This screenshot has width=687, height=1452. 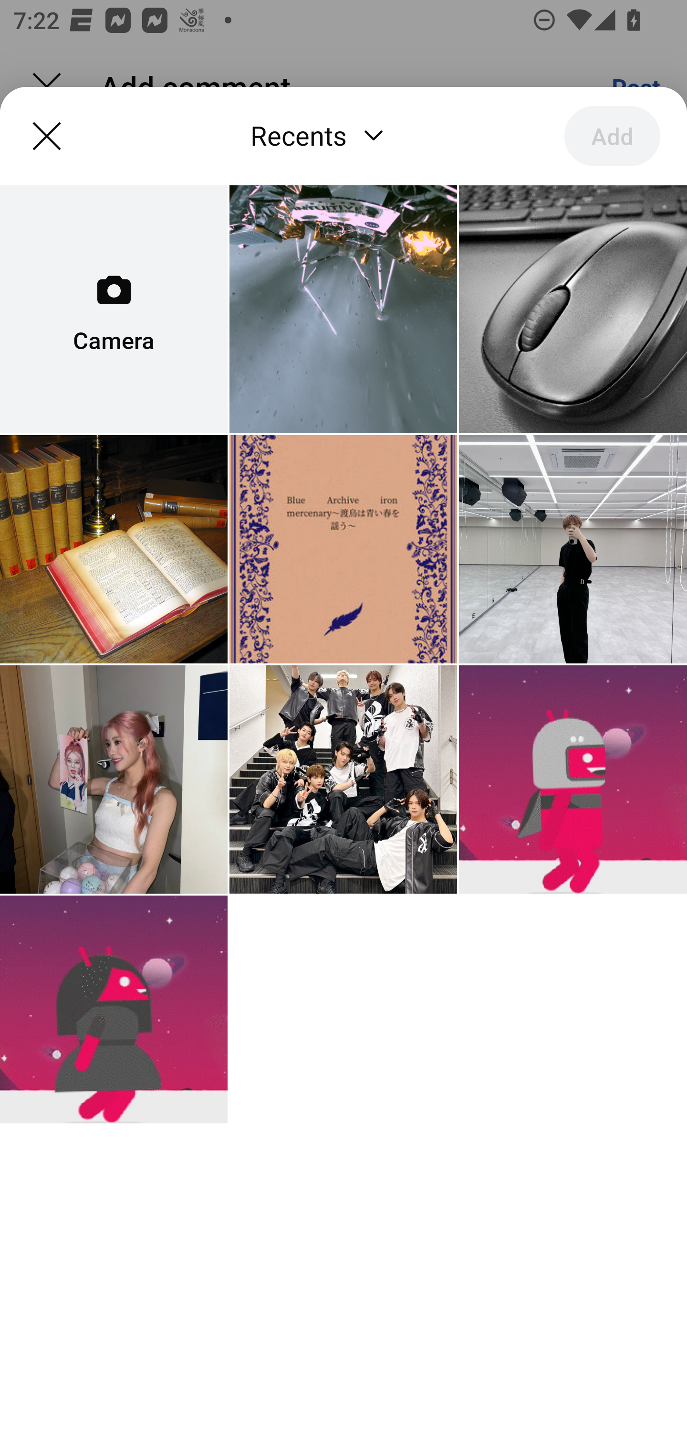 What do you see at coordinates (47, 136) in the screenshot?
I see `Close` at bounding box center [47, 136].